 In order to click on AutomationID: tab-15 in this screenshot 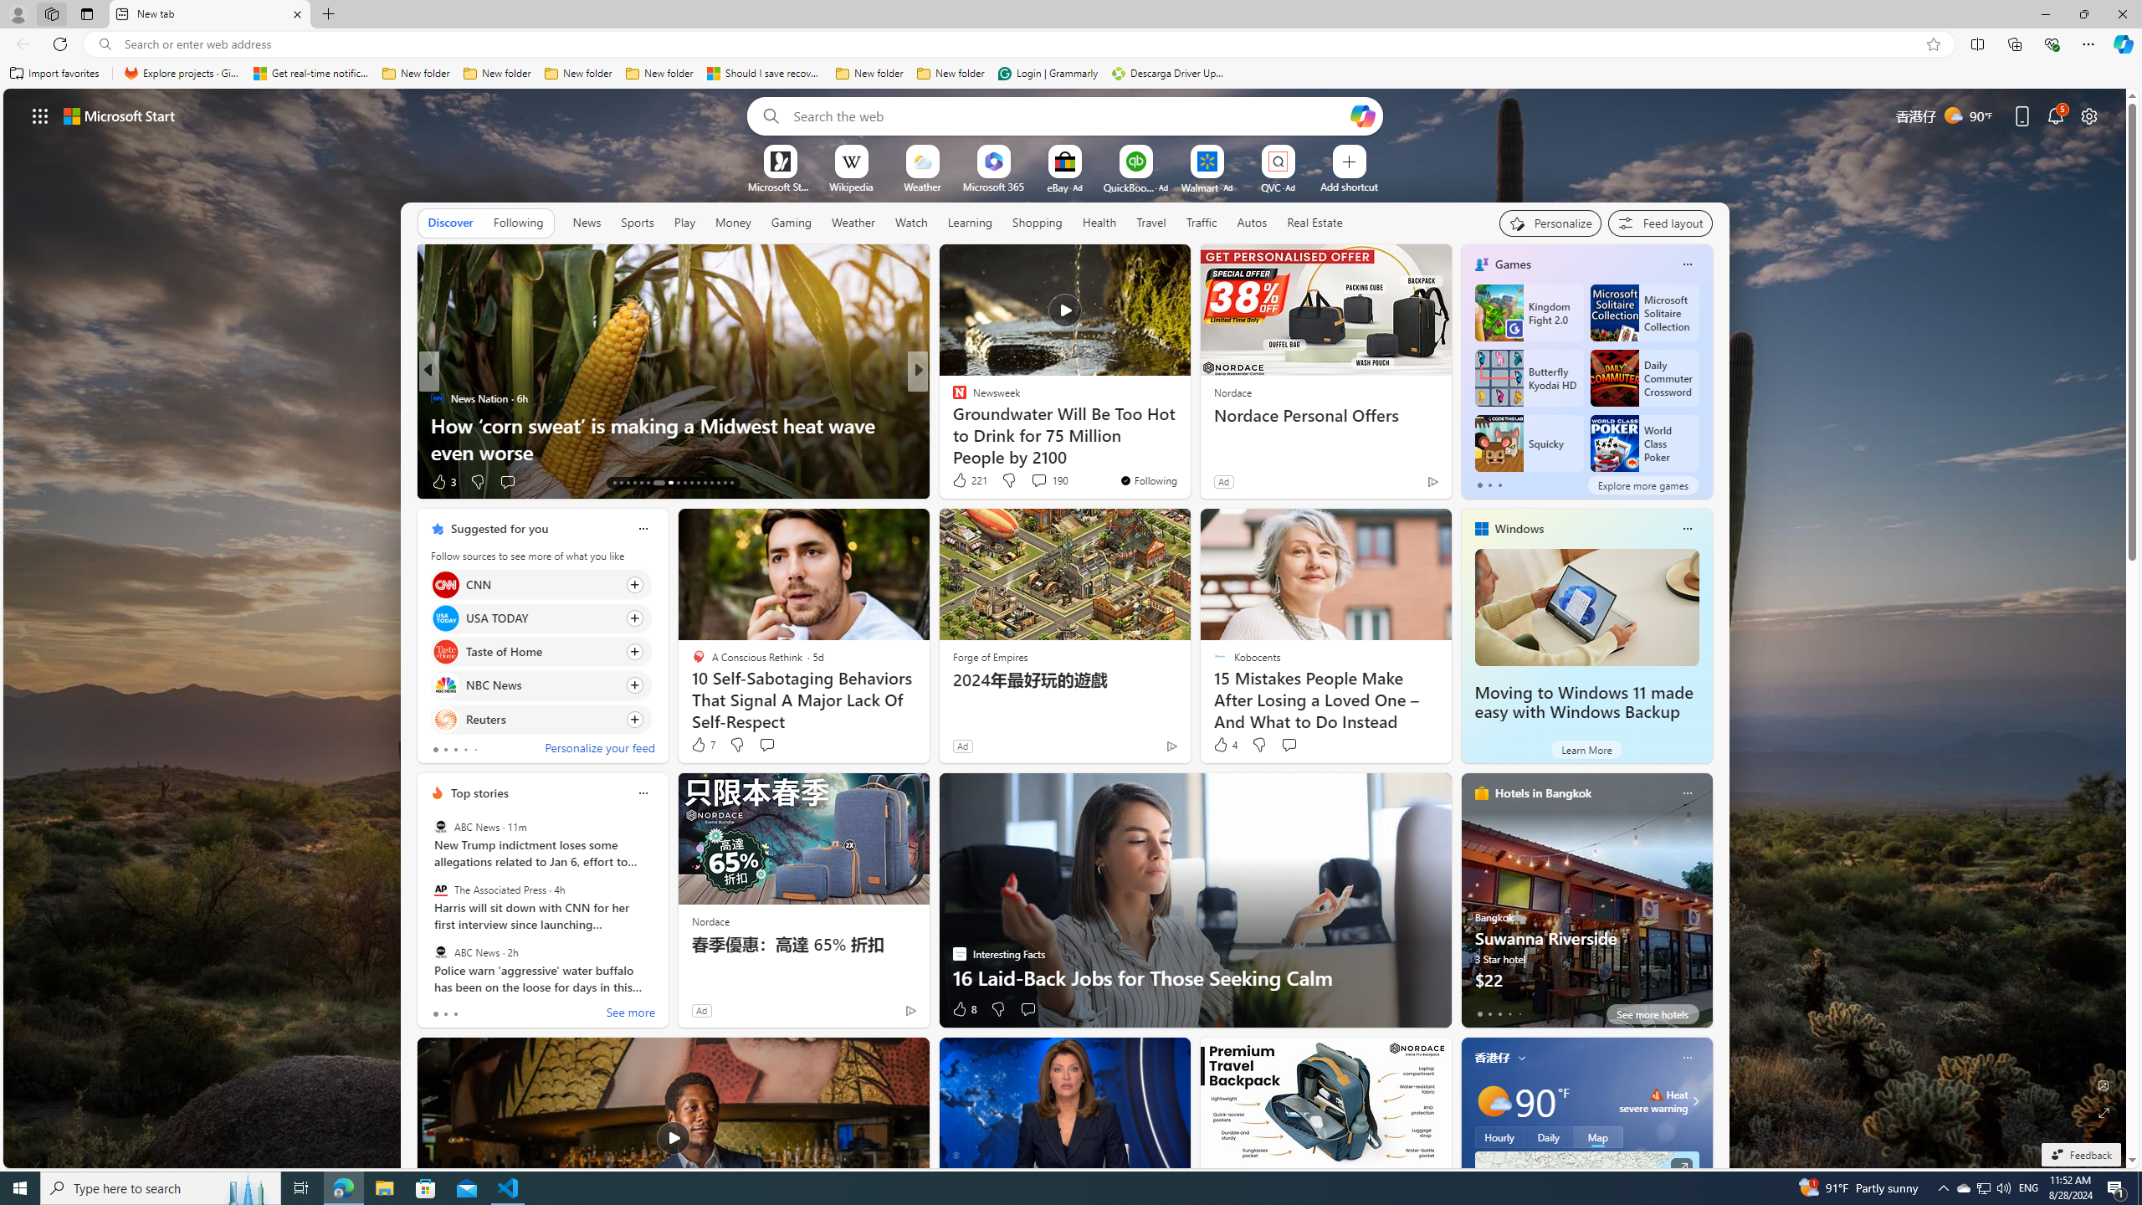, I will do `click(628, 483)`.